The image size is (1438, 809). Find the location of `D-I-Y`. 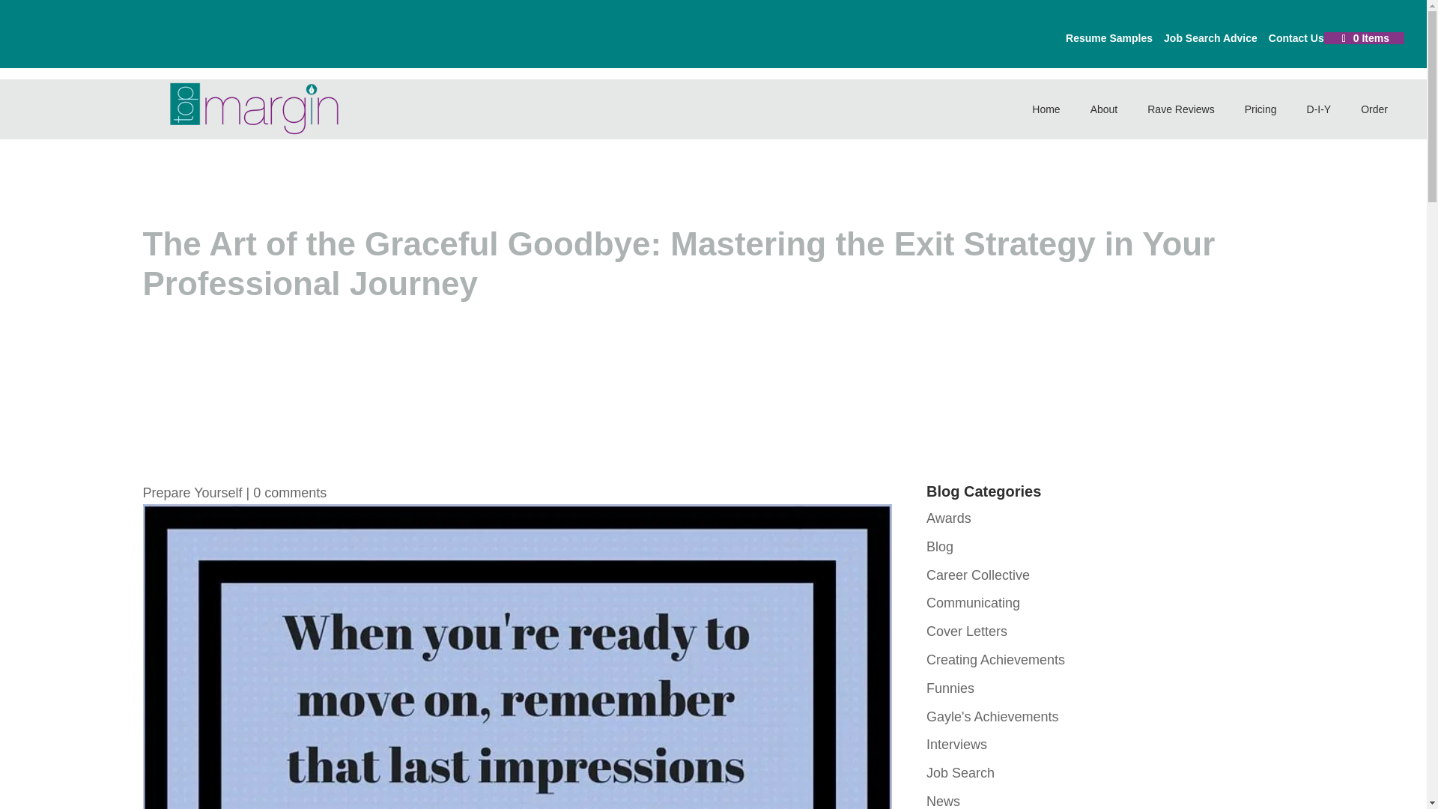

D-I-Y is located at coordinates (1318, 109).